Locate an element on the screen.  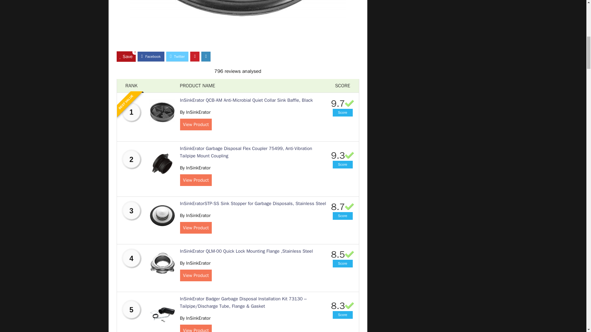
By InSinkErator is located at coordinates (195, 263).